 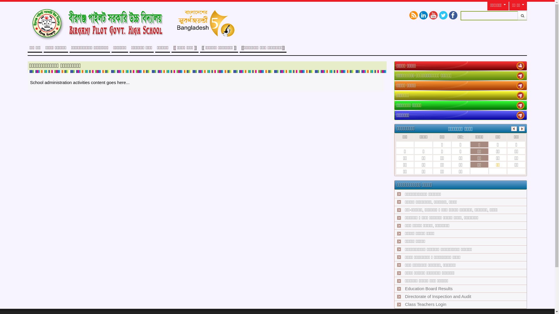 I want to click on  , so click(x=521, y=95).